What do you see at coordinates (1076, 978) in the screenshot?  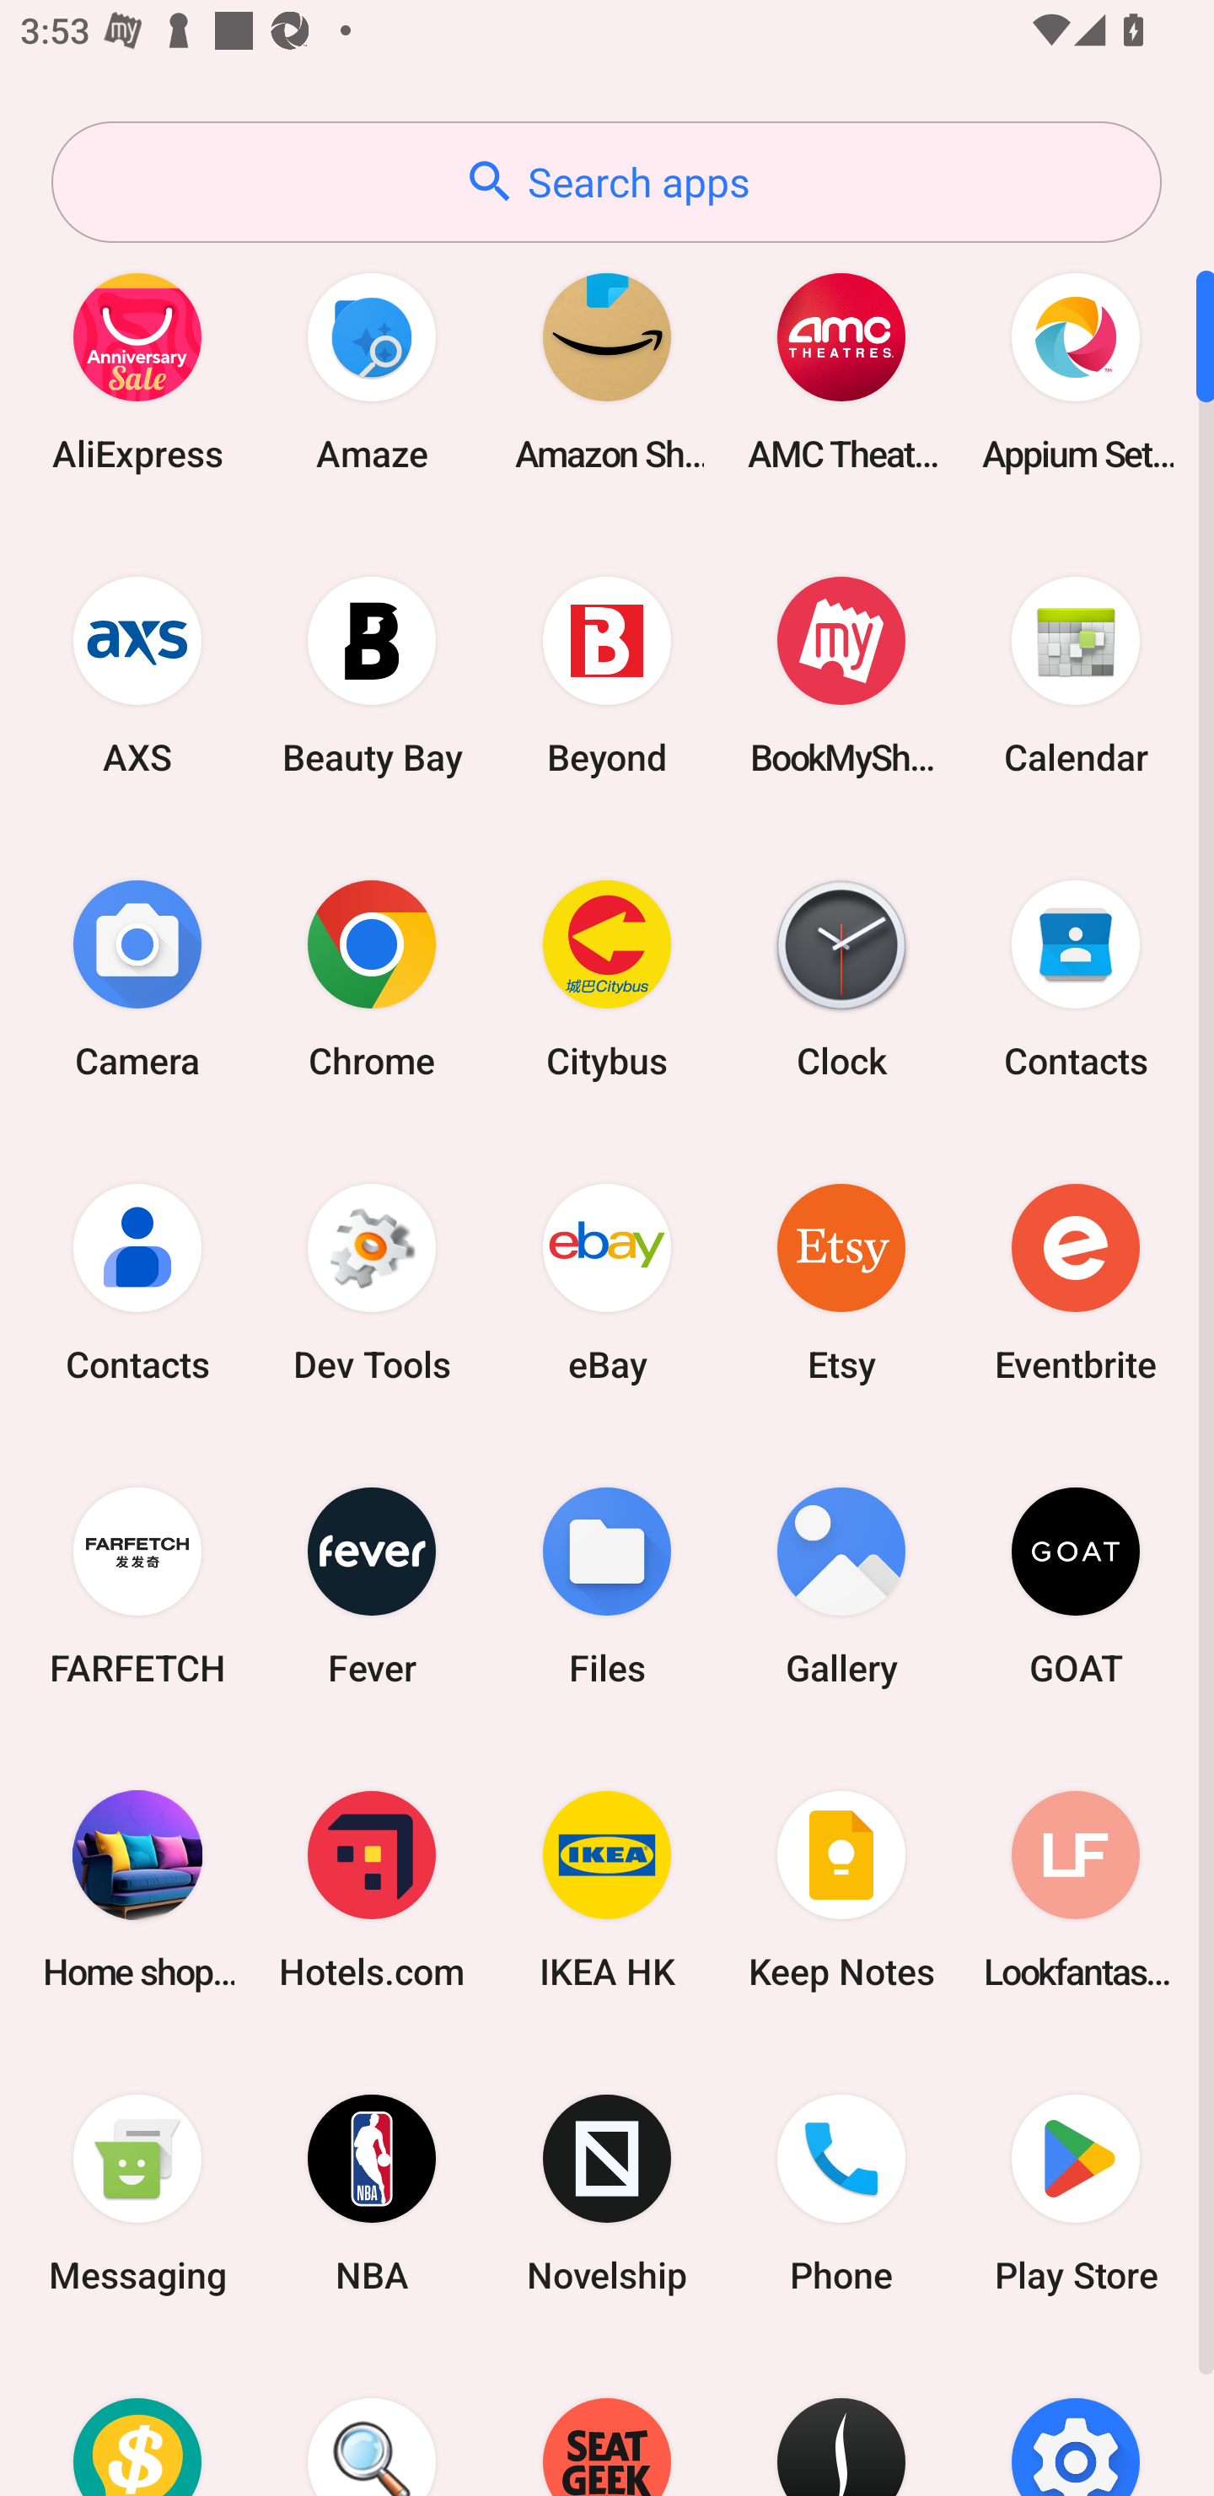 I see `Contacts` at bounding box center [1076, 978].